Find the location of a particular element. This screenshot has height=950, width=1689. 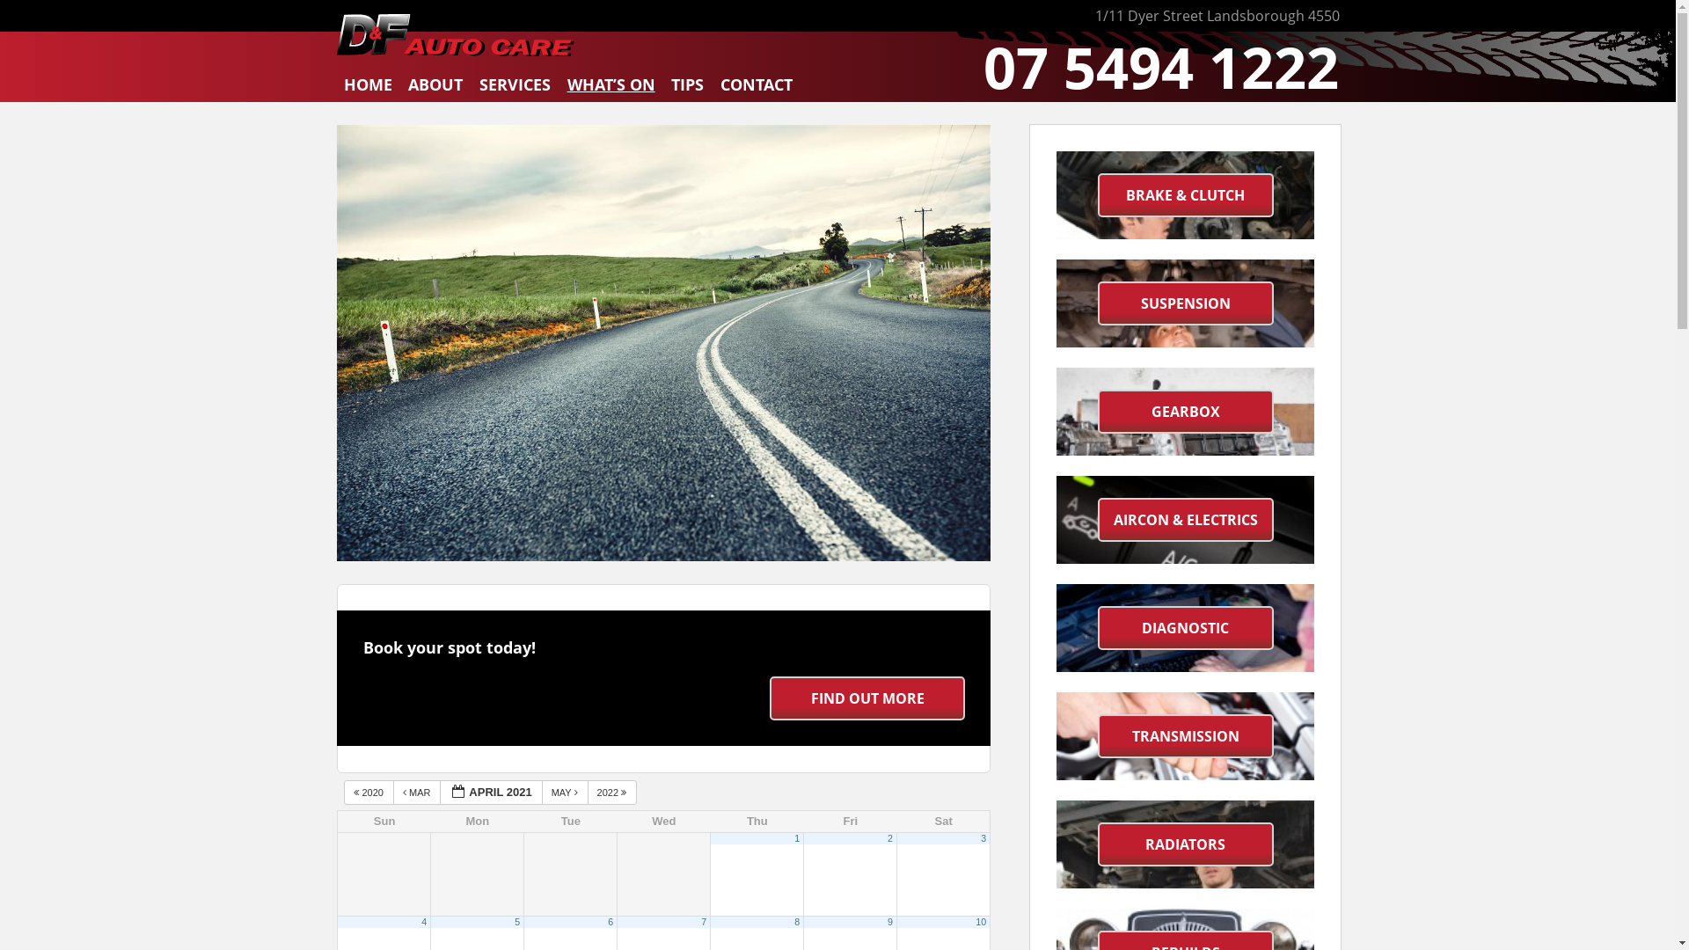

AIRCON & ELECTRICS is located at coordinates (1186, 520).